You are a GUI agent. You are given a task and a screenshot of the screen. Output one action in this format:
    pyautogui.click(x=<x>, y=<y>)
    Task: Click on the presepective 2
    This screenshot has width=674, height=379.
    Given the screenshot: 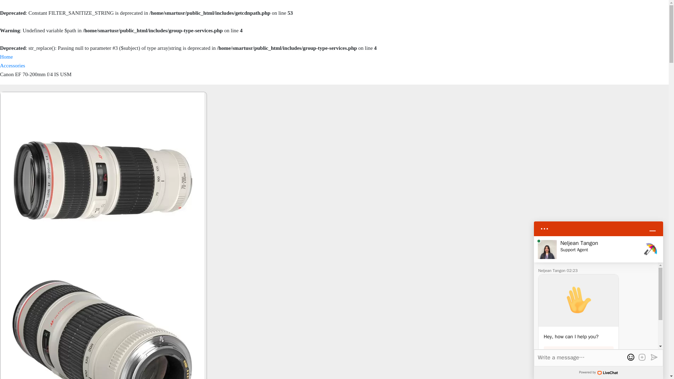 What is the action you would take?
    pyautogui.click(x=102, y=321)
    